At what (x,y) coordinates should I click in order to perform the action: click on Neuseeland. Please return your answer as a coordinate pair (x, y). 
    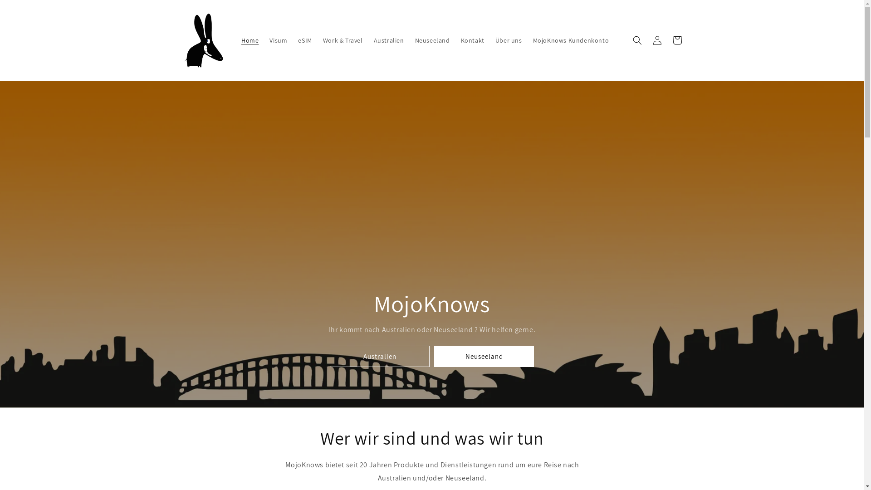
    Looking at the image, I should click on (433, 40).